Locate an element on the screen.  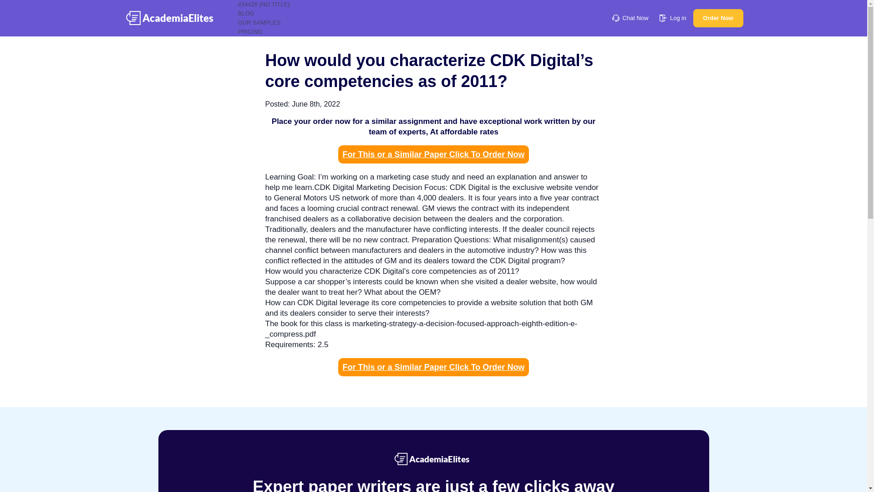
Chat Now is located at coordinates (630, 18).